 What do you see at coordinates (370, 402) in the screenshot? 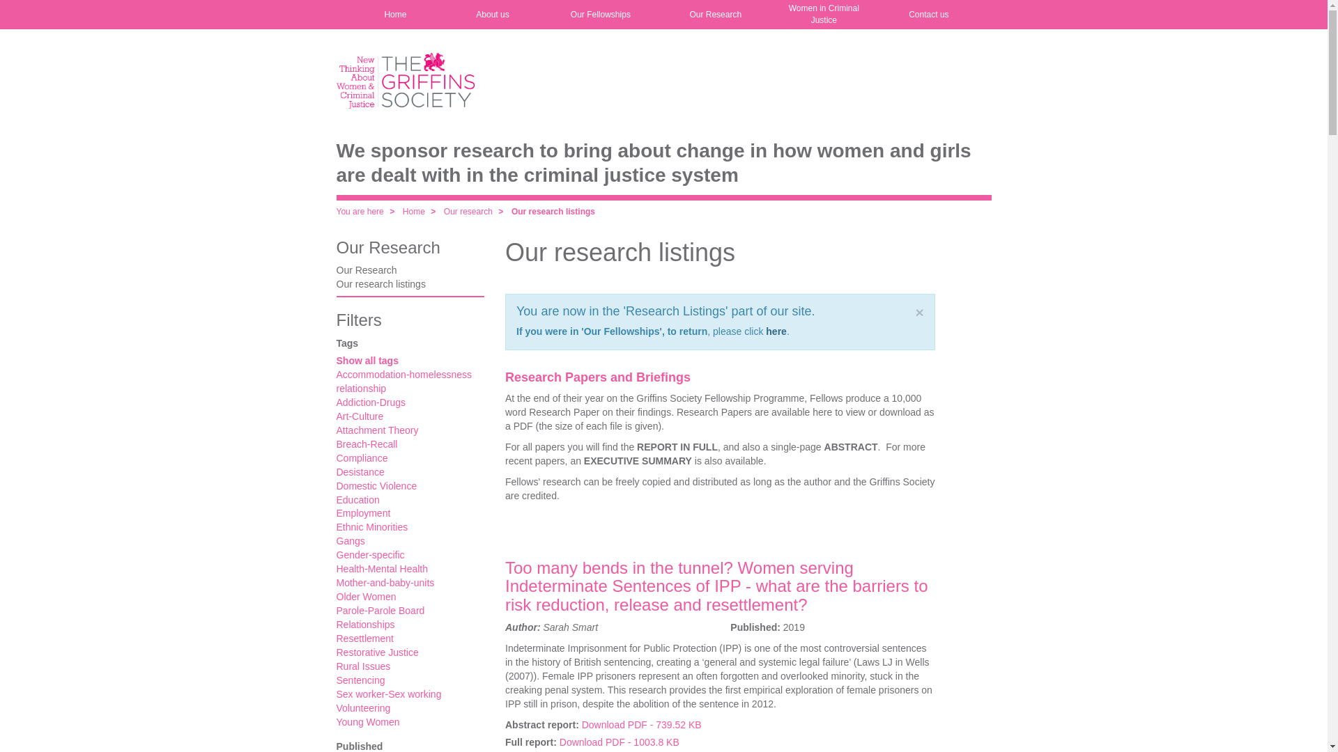
I see `Addiction-Drugs` at bounding box center [370, 402].